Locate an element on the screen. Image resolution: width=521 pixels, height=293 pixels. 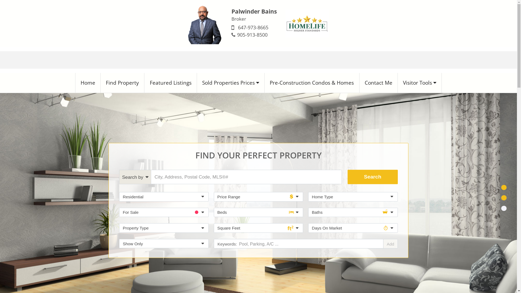
For Sale is located at coordinates (164, 213).